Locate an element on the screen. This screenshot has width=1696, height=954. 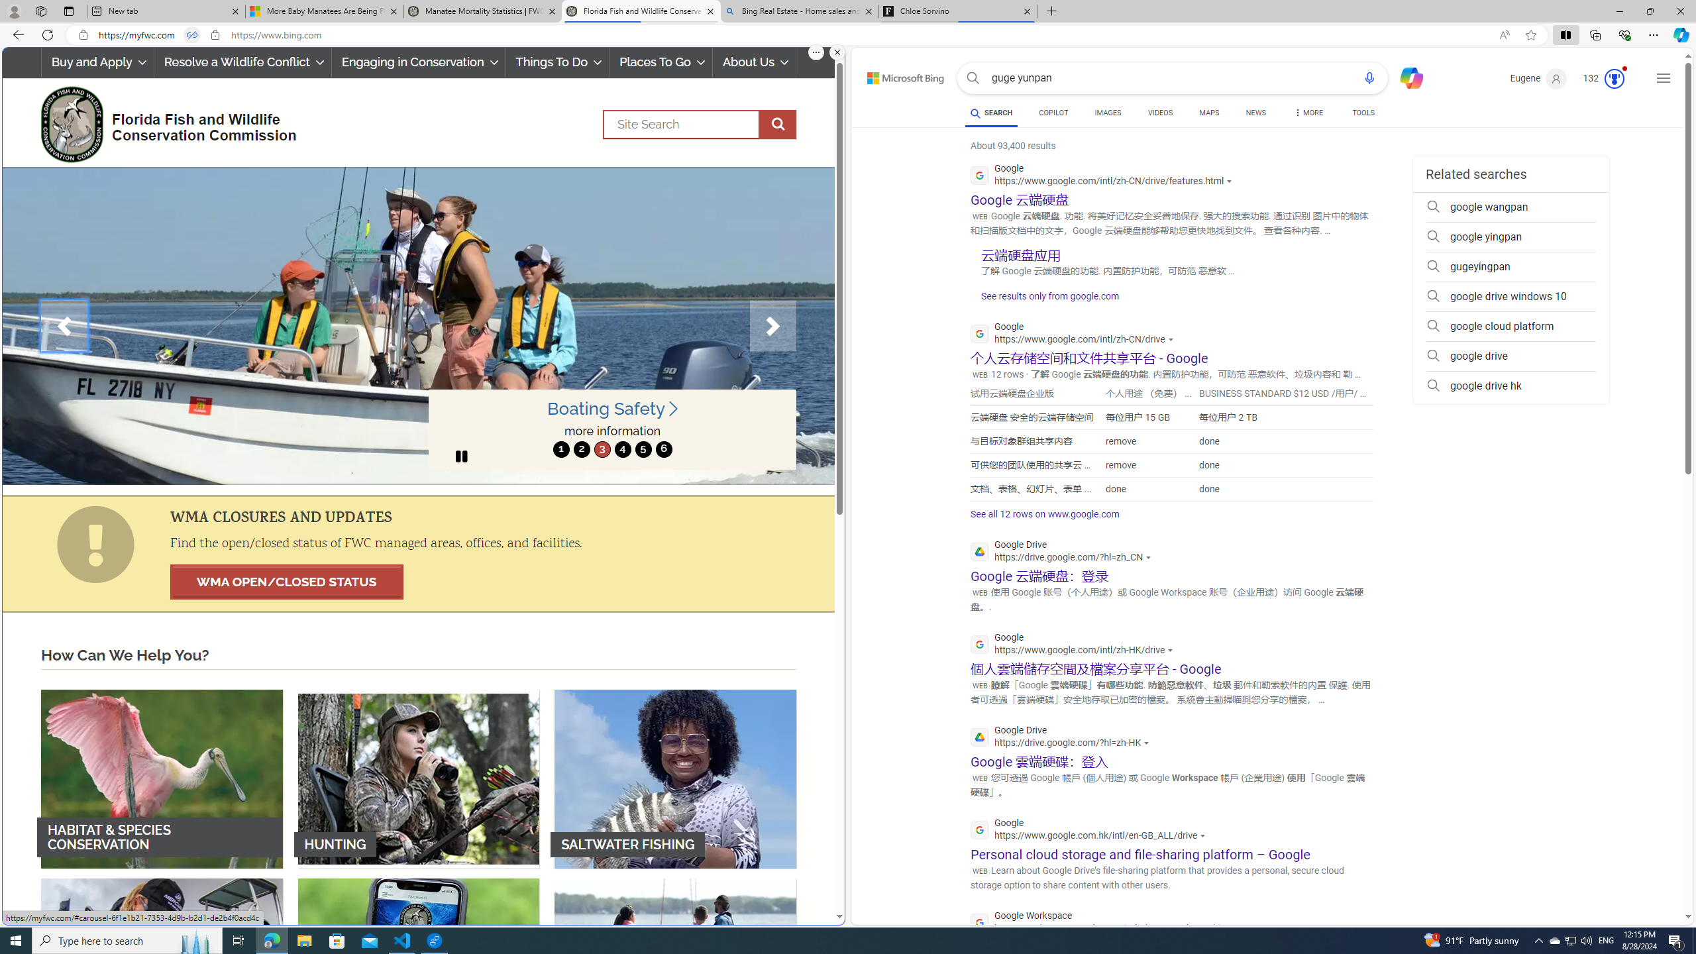
Workspaces is located at coordinates (40, 11).